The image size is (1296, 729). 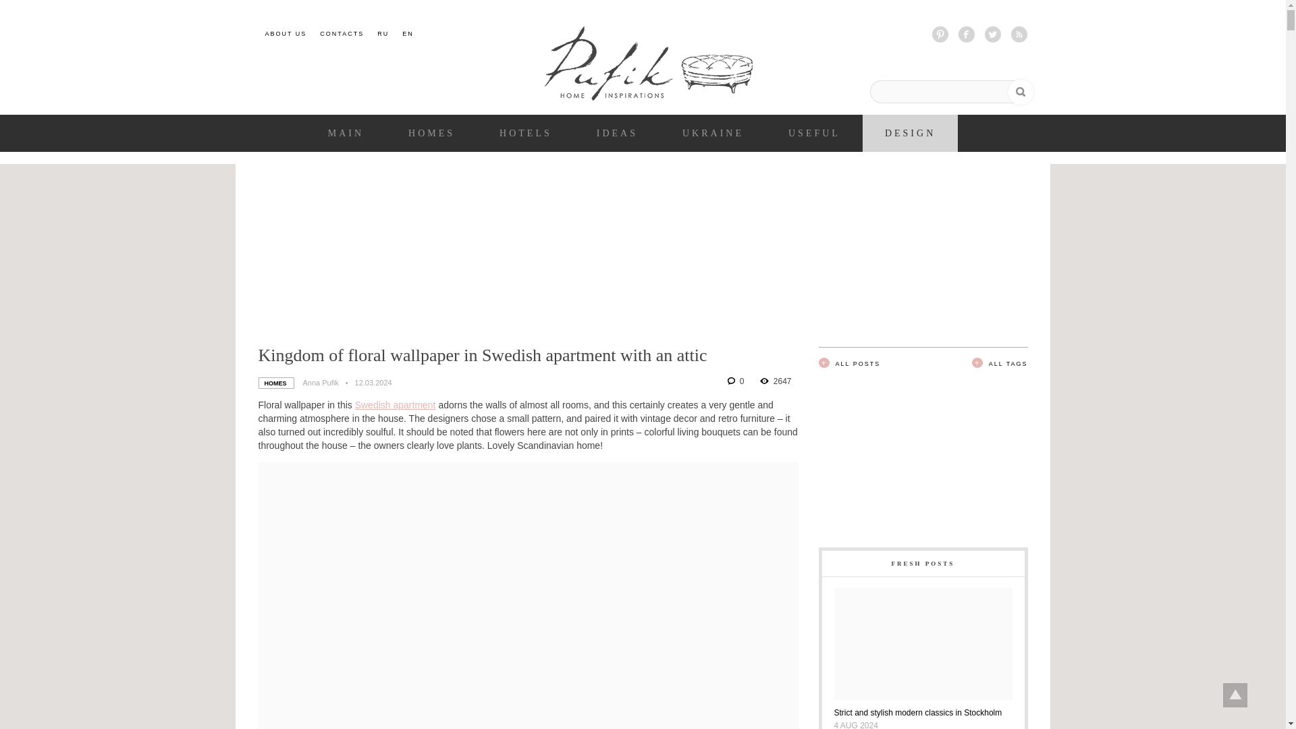 What do you see at coordinates (383, 34) in the screenshot?
I see `RU` at bounding box center [383, 34].